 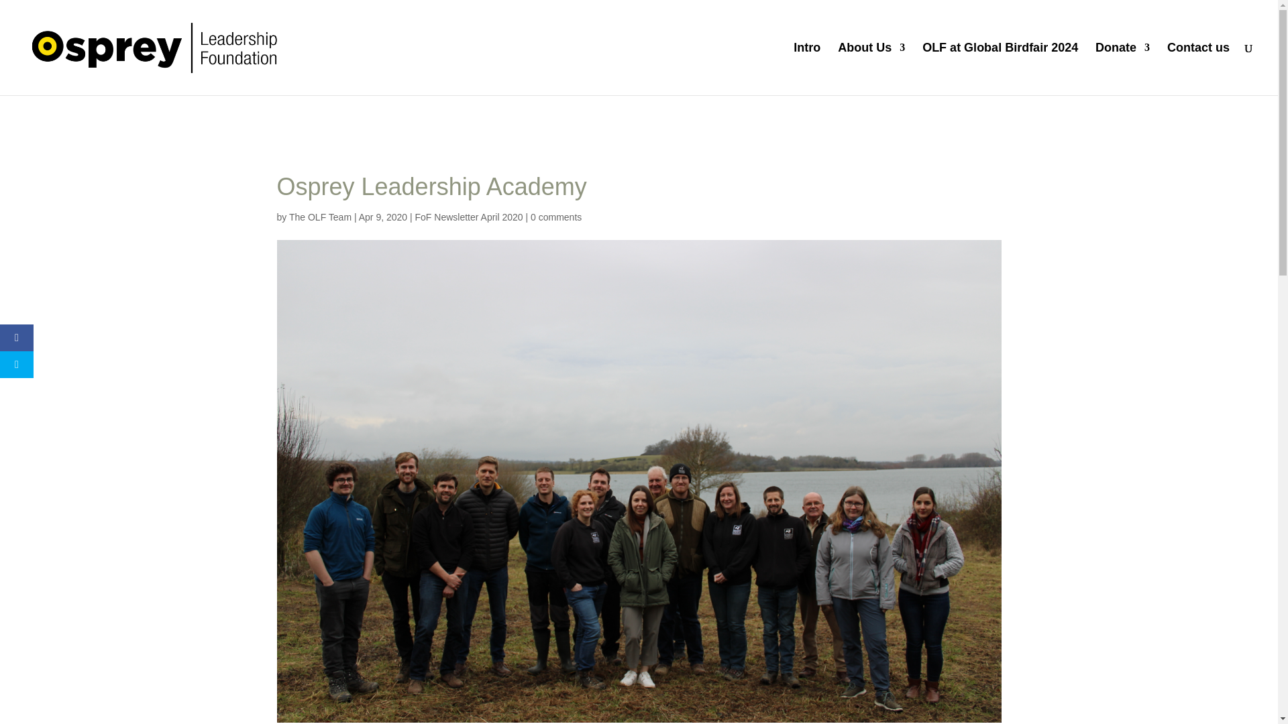 What do you see at coordinates (320, 217) in the screenshot?
I see `The OLF Team` at bounding box center [320, 217].